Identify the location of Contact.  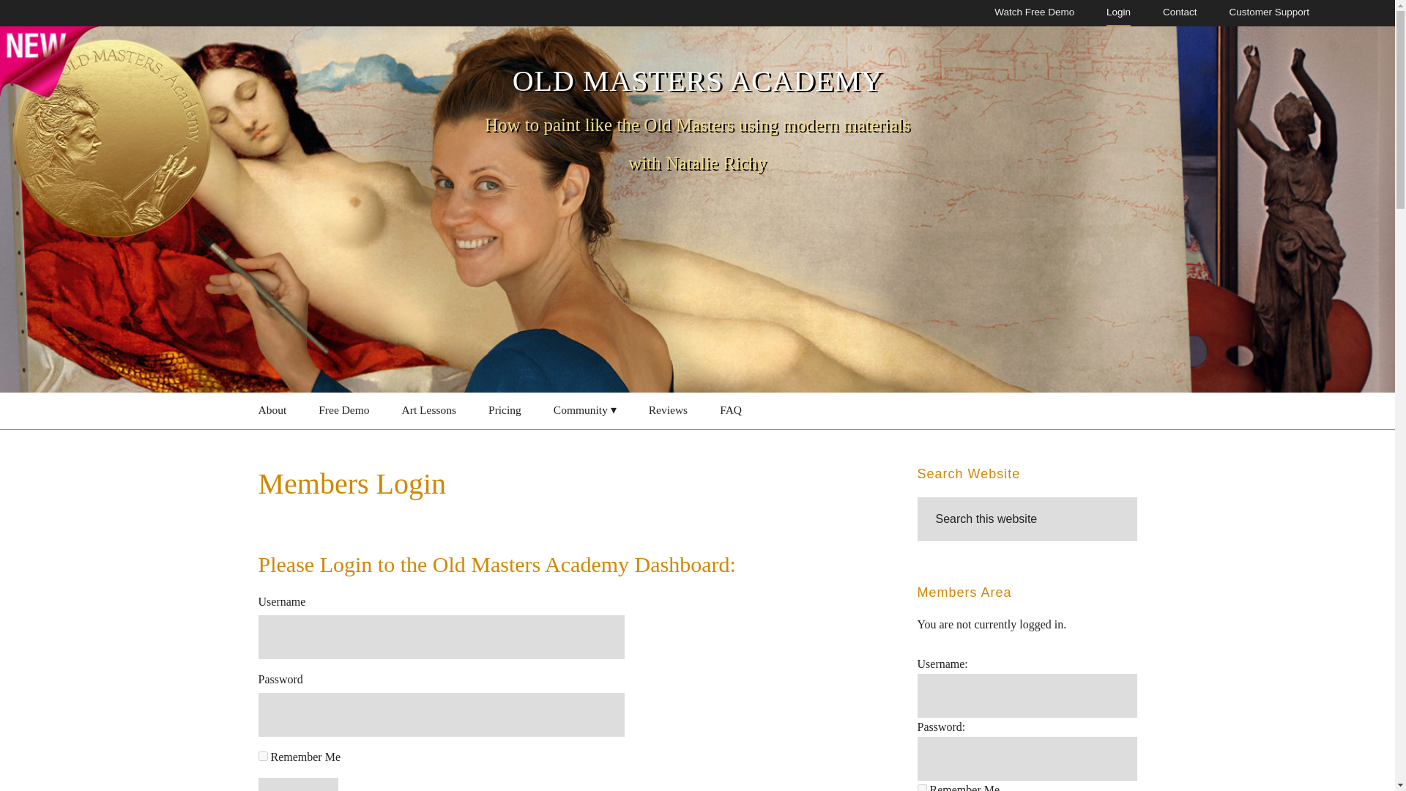
(1180, 13).